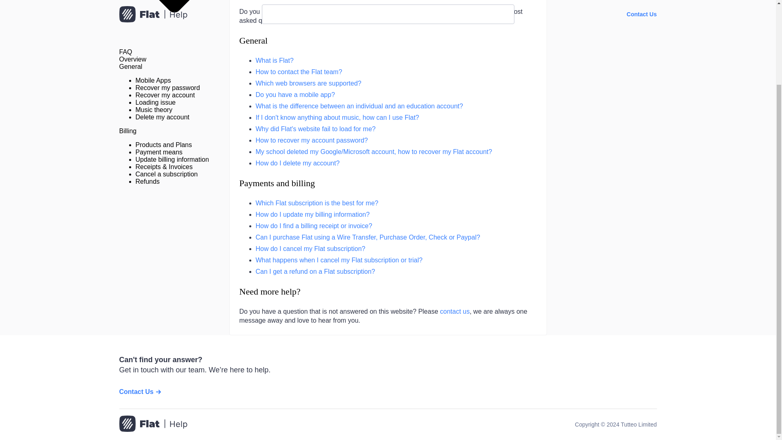 This screenshot has width=782, height=440. Describe the element at coordinates (337, 117) in the screenshot. I see `If I don't know anything about music, how can I use Flat?` at that location.